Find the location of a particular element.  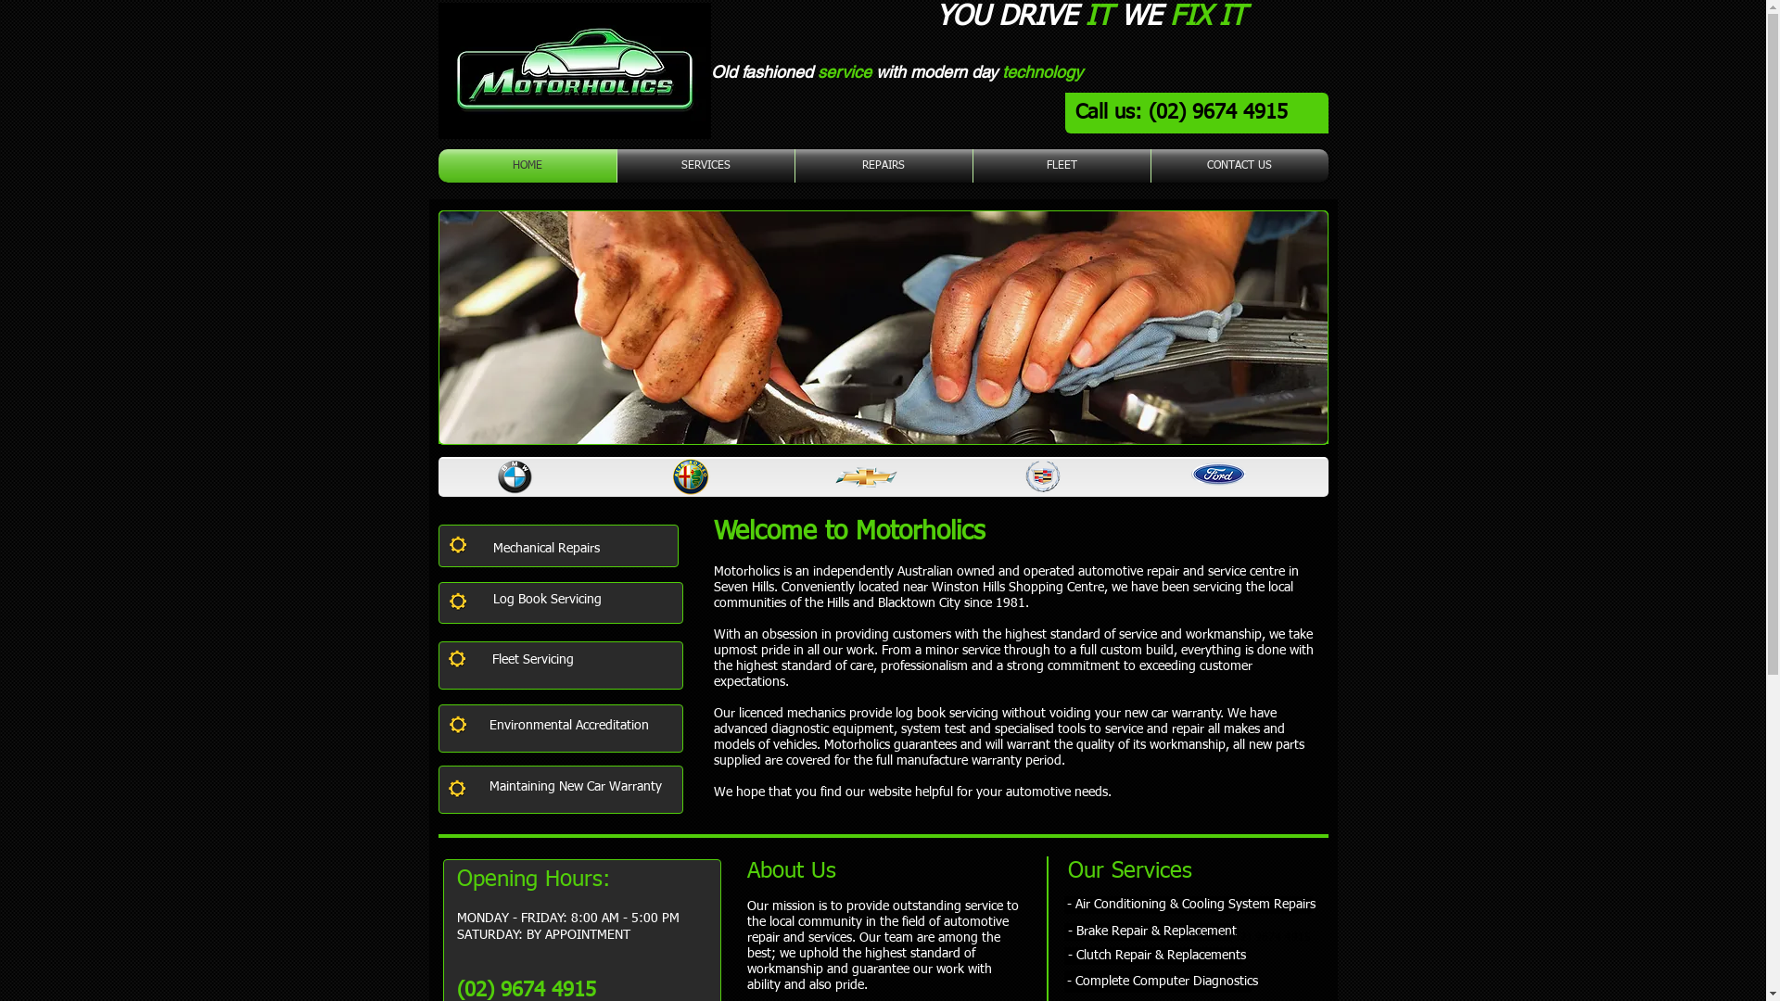

Final+Logo.jpg is located at coordinates (574, 70).